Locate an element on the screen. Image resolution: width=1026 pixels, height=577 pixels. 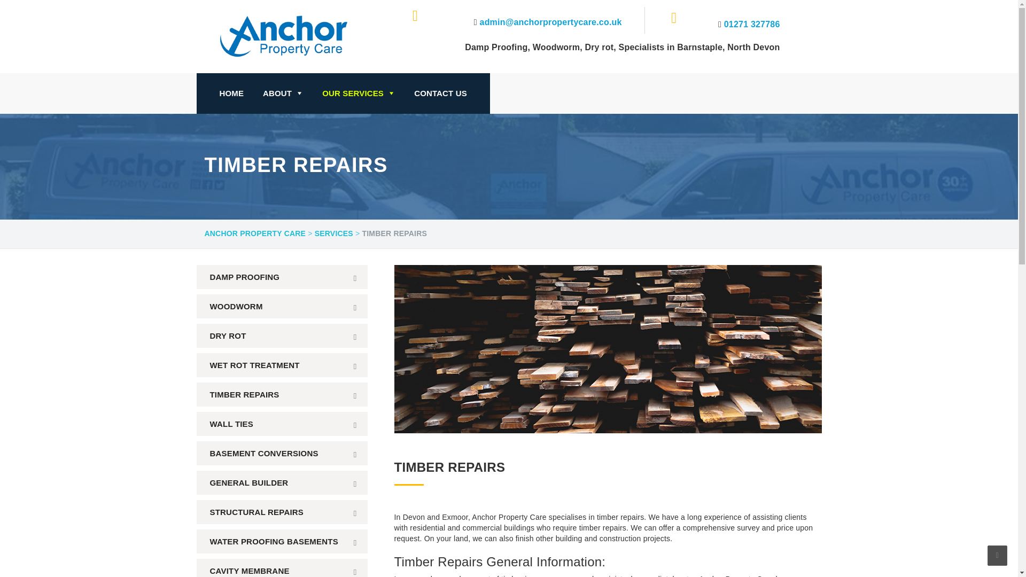
CONTACT US is located at coordinates (440, 93).